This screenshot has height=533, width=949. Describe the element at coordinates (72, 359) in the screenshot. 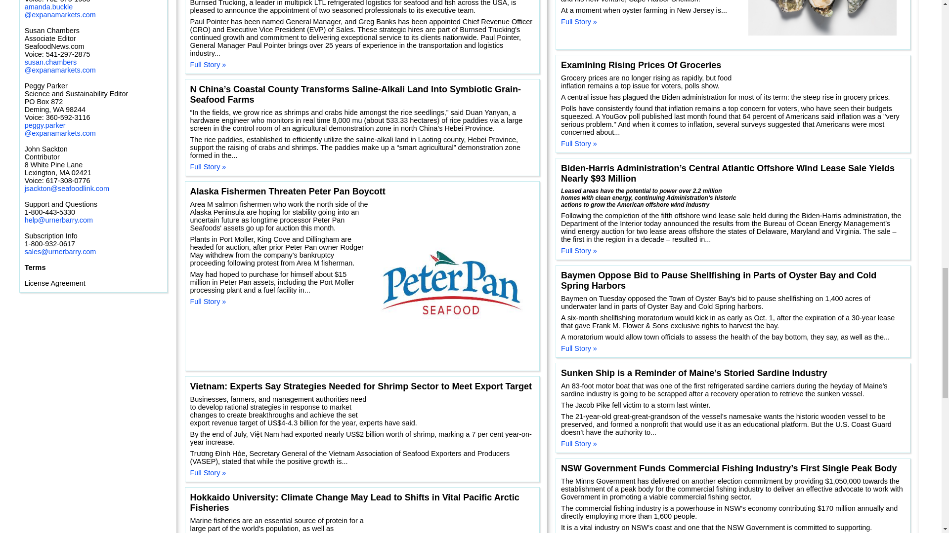

I see `Market Story` at that location.